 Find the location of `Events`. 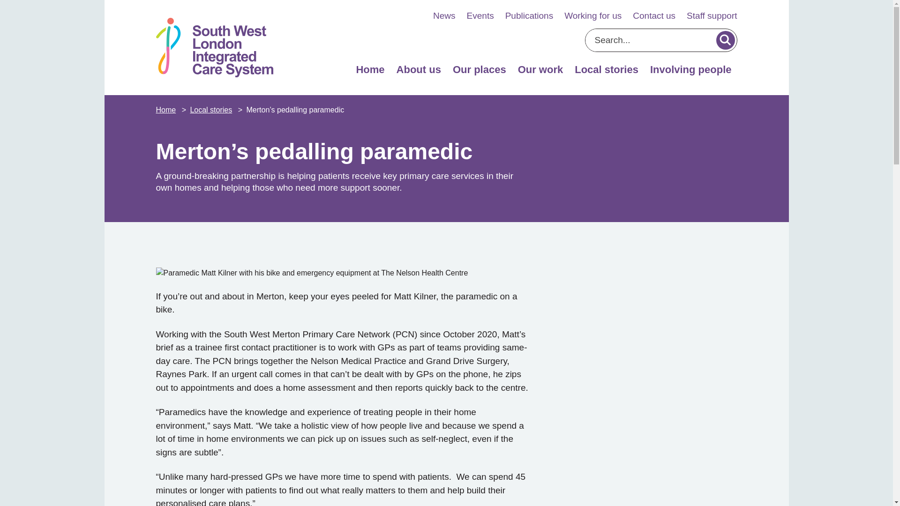

Events is located at coordinates (480, 16).